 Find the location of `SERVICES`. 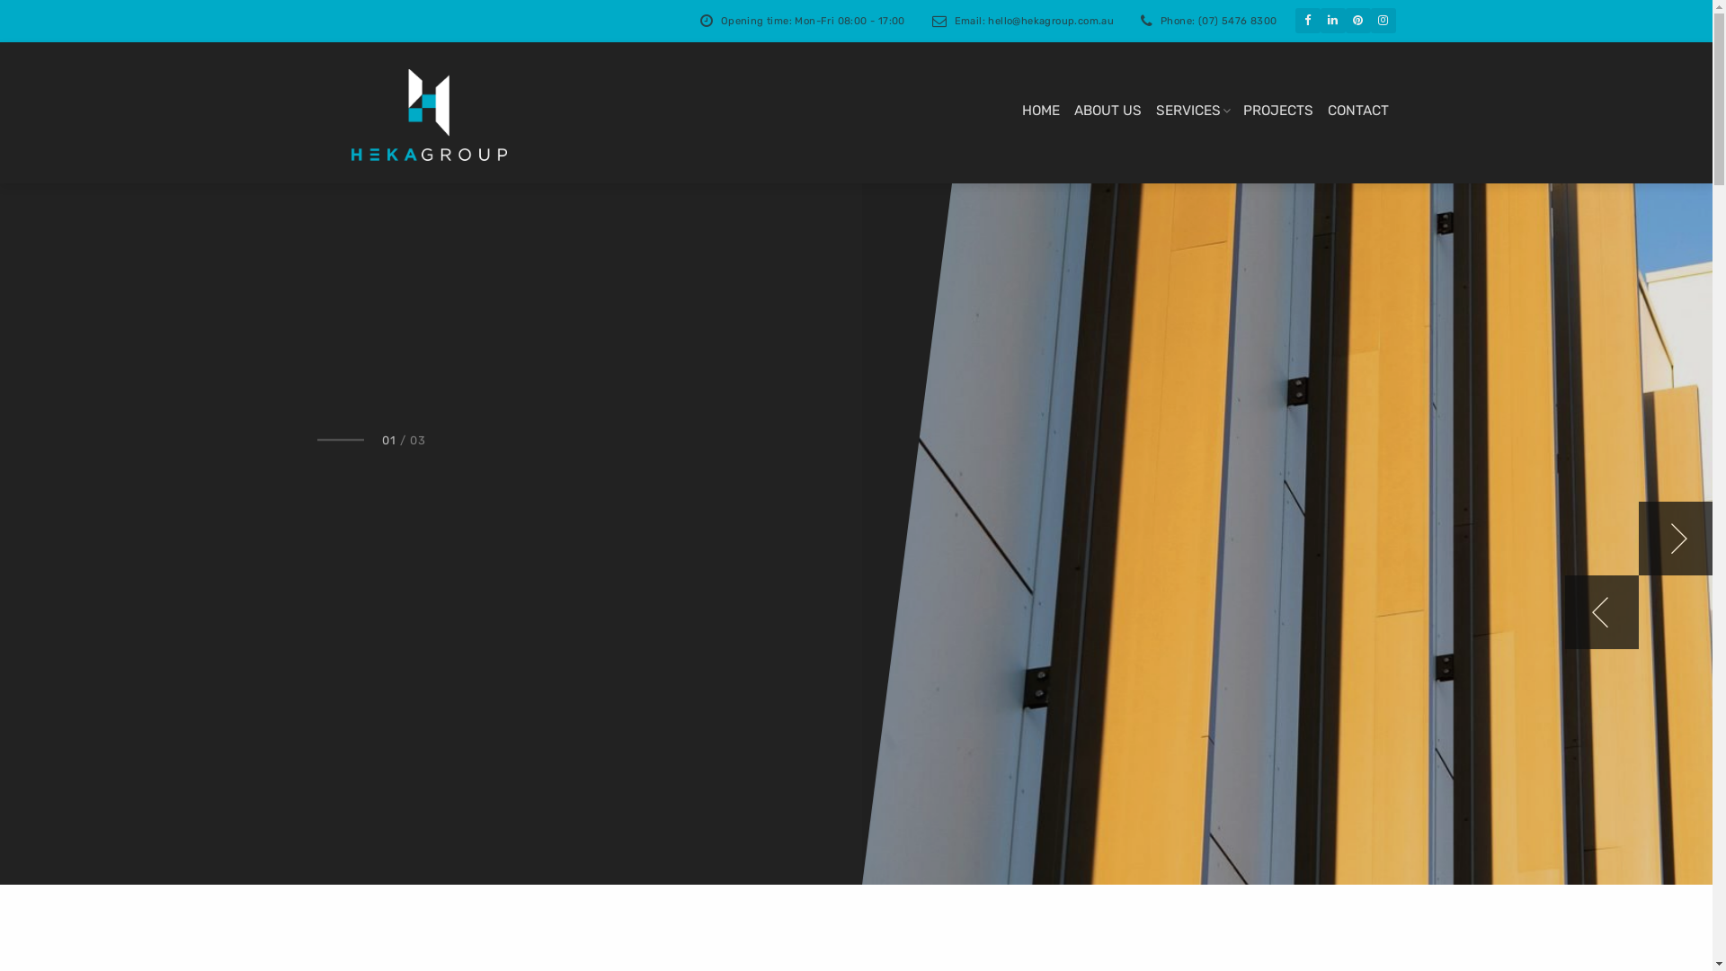

SERVICES is located at coordinates (1188, 111).